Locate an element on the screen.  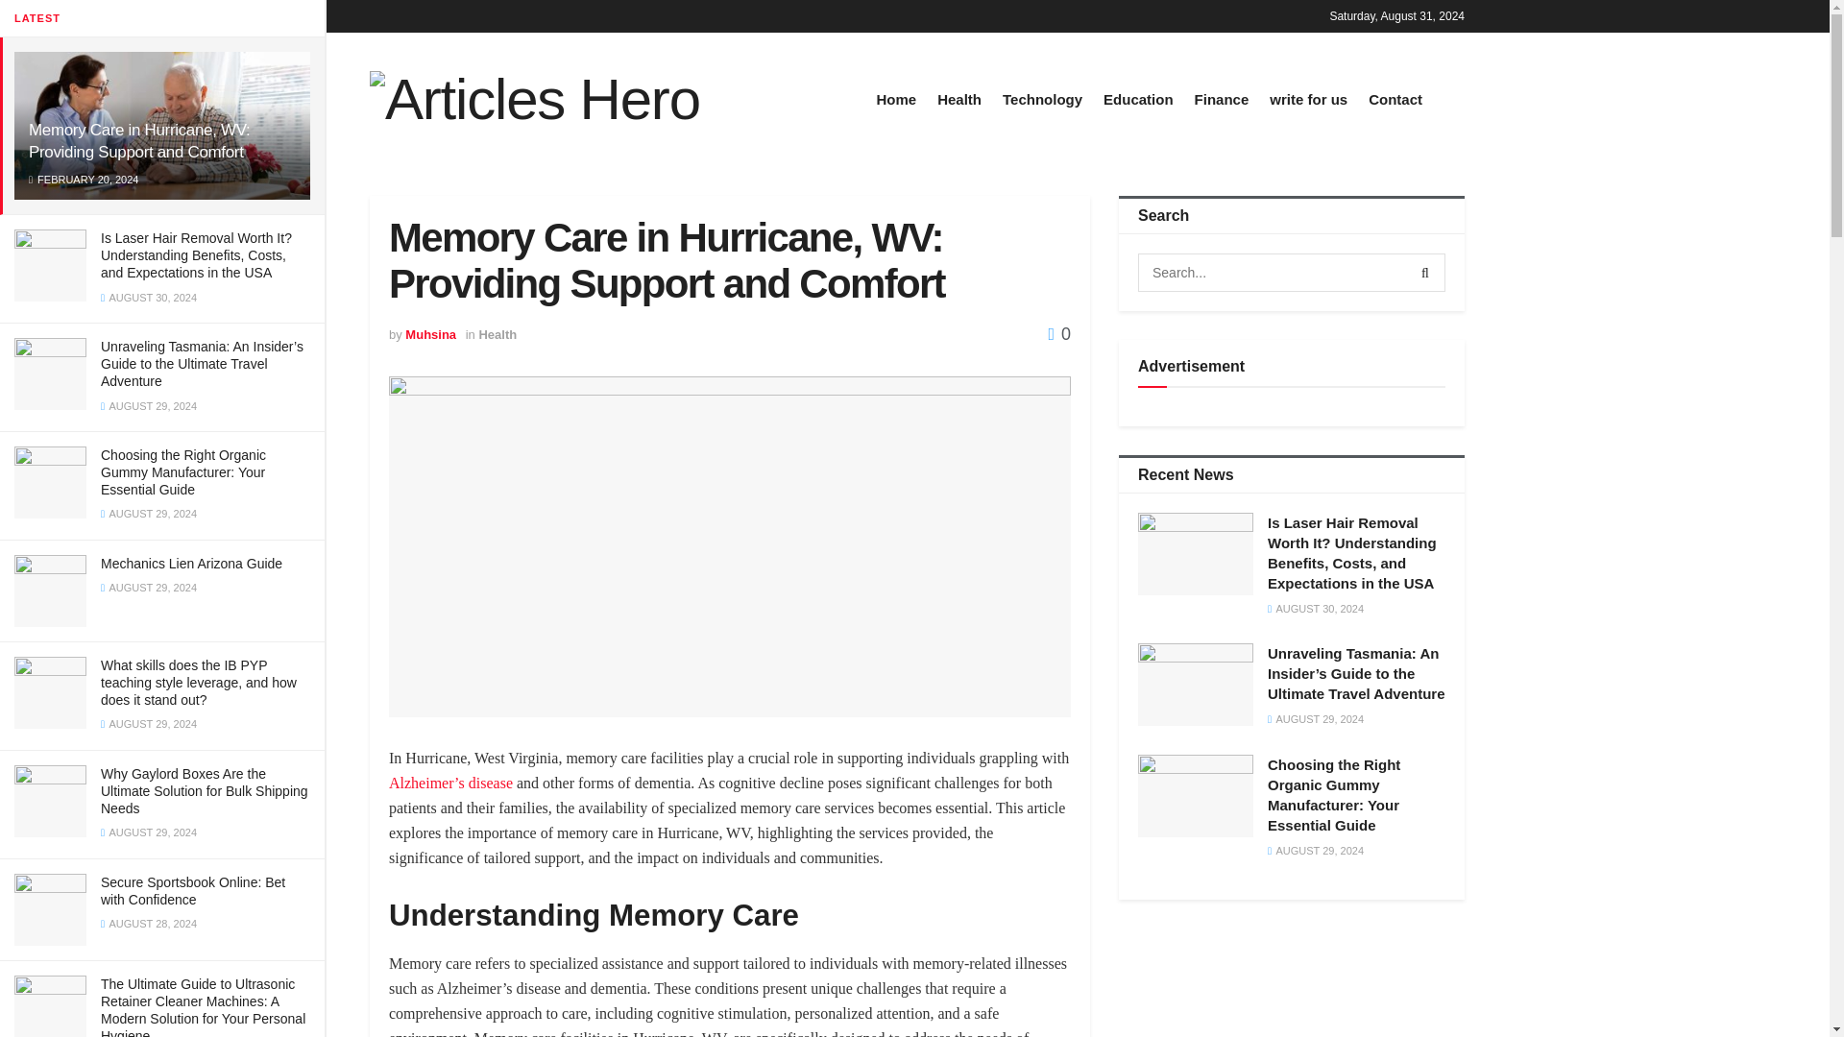
Health is located at coordinates (958, 98).